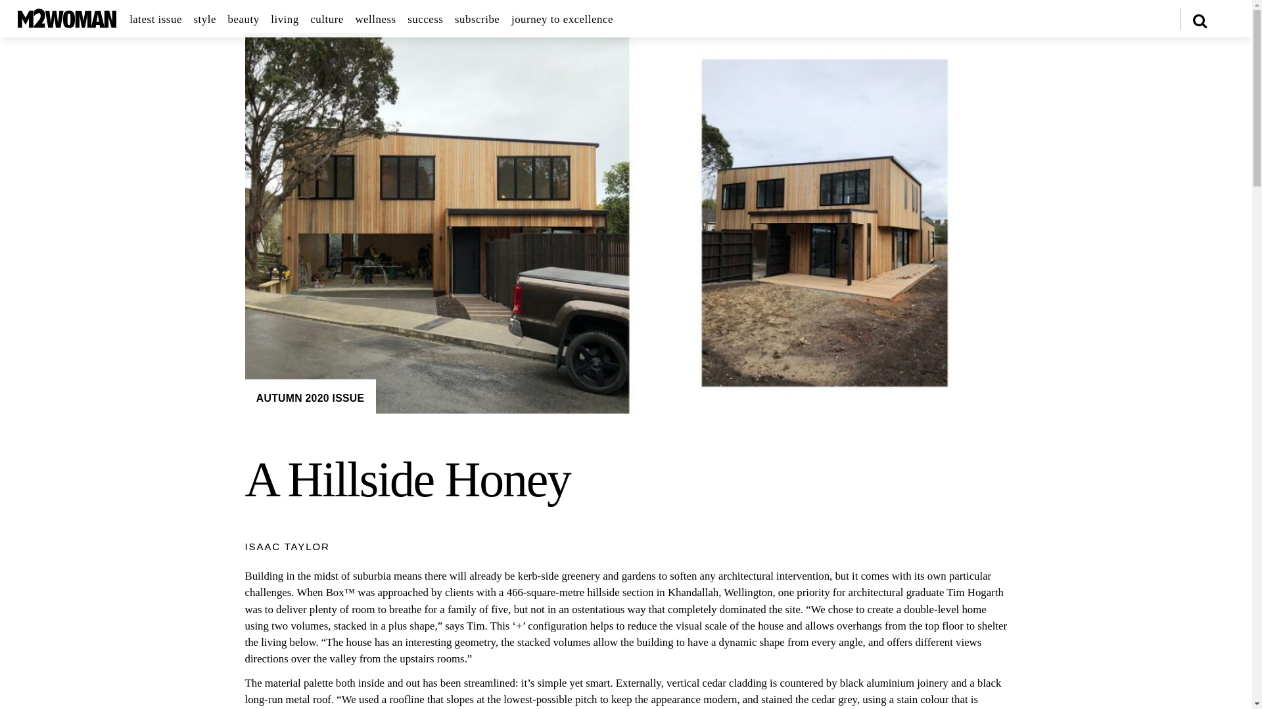 This screenshot has width=1262, height=709. Describe the element at coordinates (477, 20) in the screenshot. I see `subscribe` at that location.